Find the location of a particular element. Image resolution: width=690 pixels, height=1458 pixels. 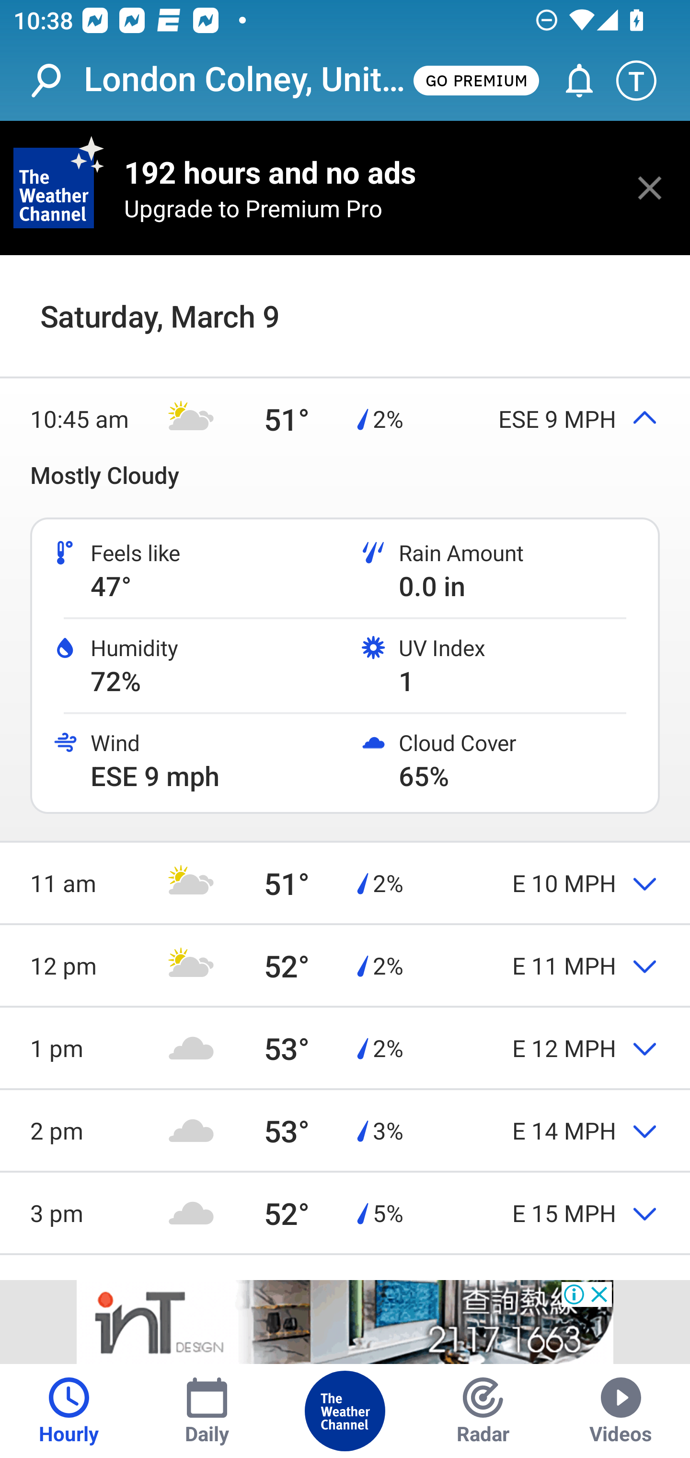

close this is located at coordinates (650, 188).